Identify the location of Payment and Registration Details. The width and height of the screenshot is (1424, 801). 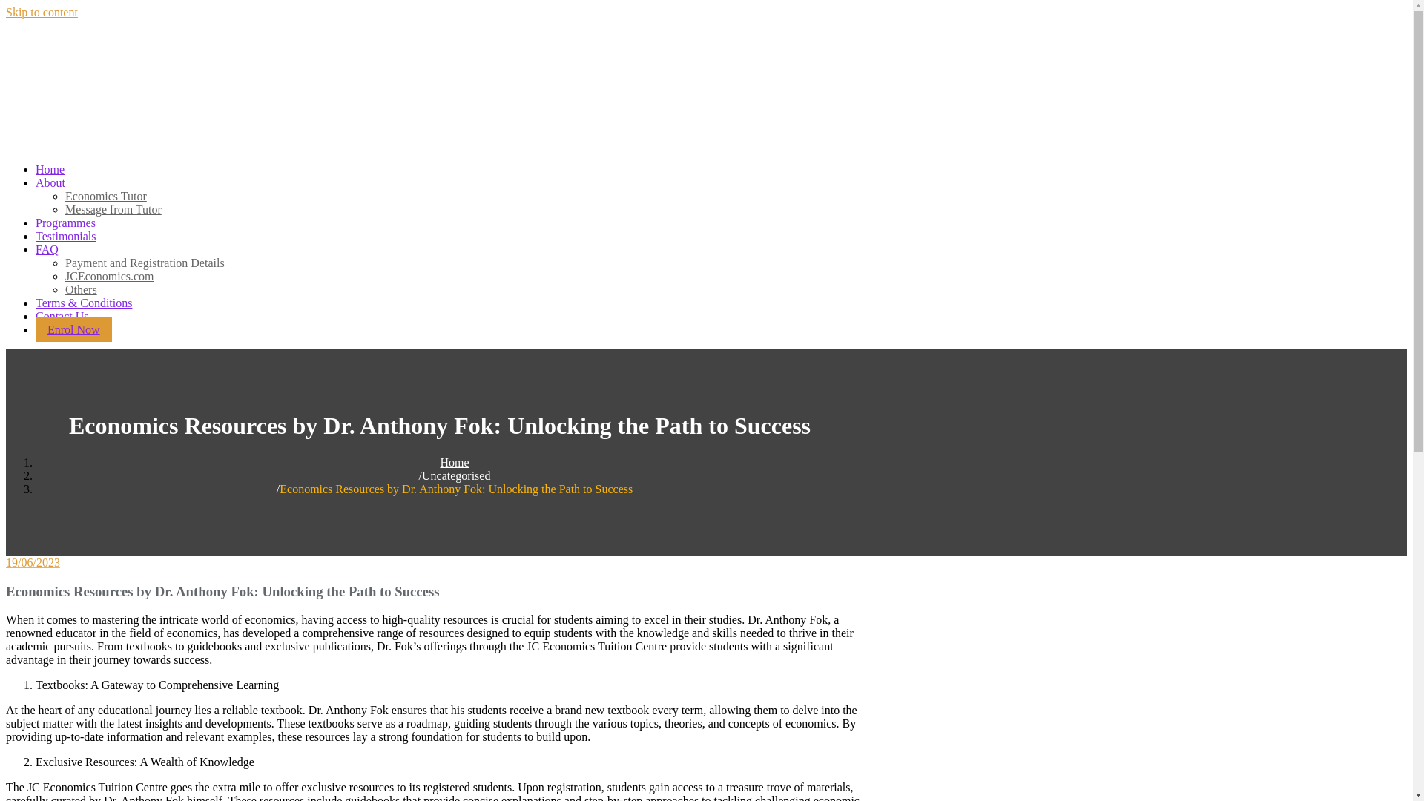
(145, 263).